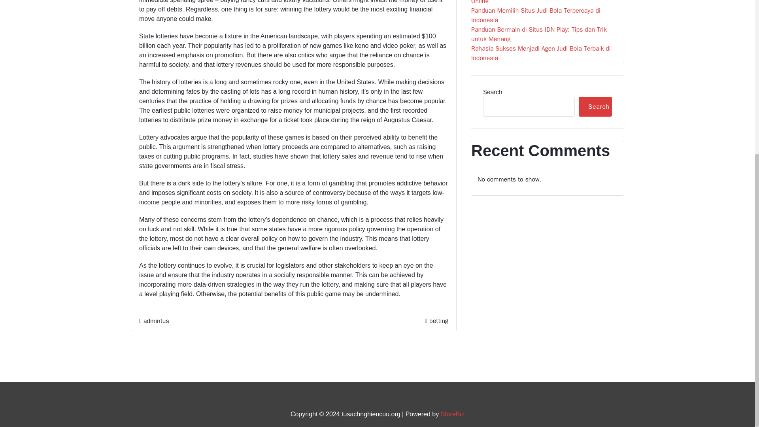 The image size is (759, 427). What do you see at coordinates (548, 53) in the screenshot?
I see `Rahasia Sukses Menjadi Agen Judi Bola Terbaik di Indonesia` at bounding box center [548, 53].